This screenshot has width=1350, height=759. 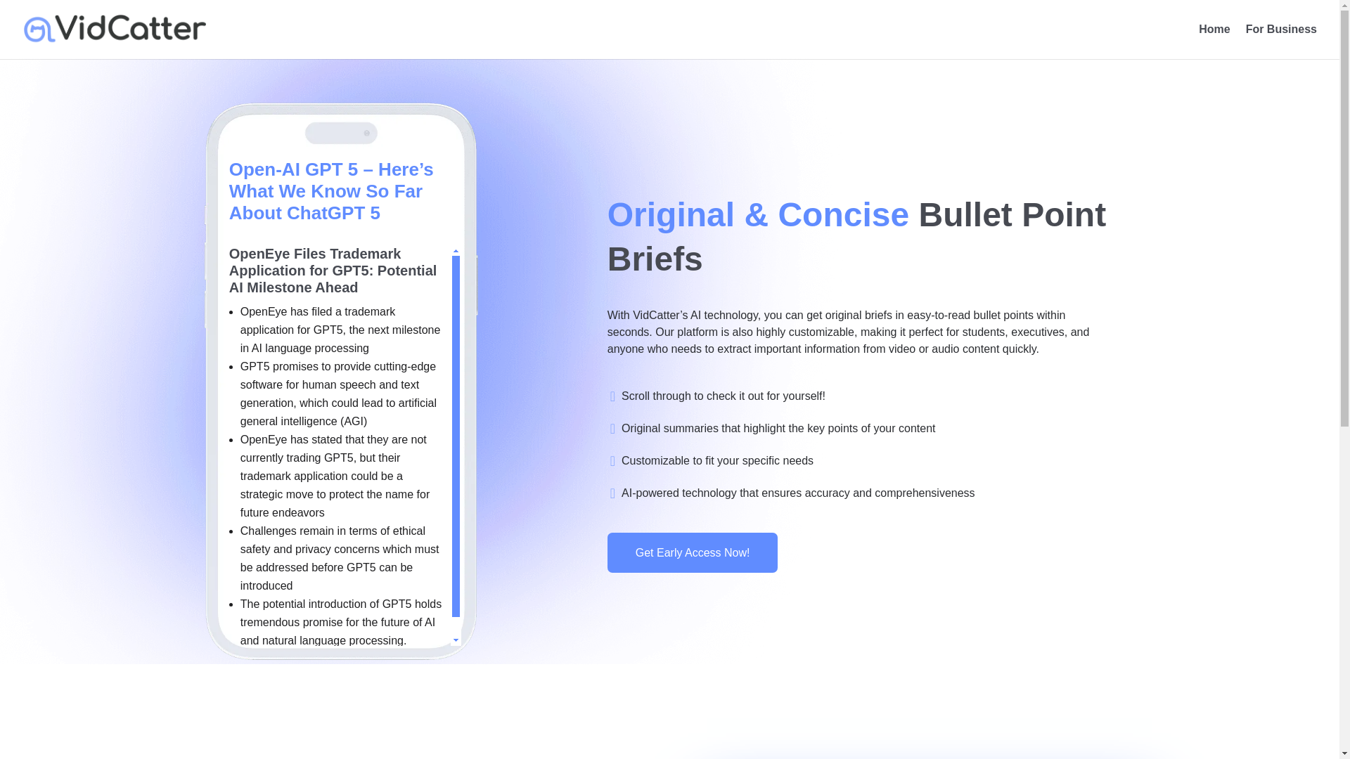 What do you see at coordinates (1281, 41) in the screenshot?
I see `For Business` at bounding box center [1281, 41].